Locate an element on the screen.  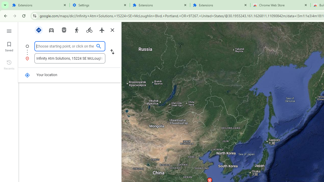
Flights is located at coordinates (102, 30).